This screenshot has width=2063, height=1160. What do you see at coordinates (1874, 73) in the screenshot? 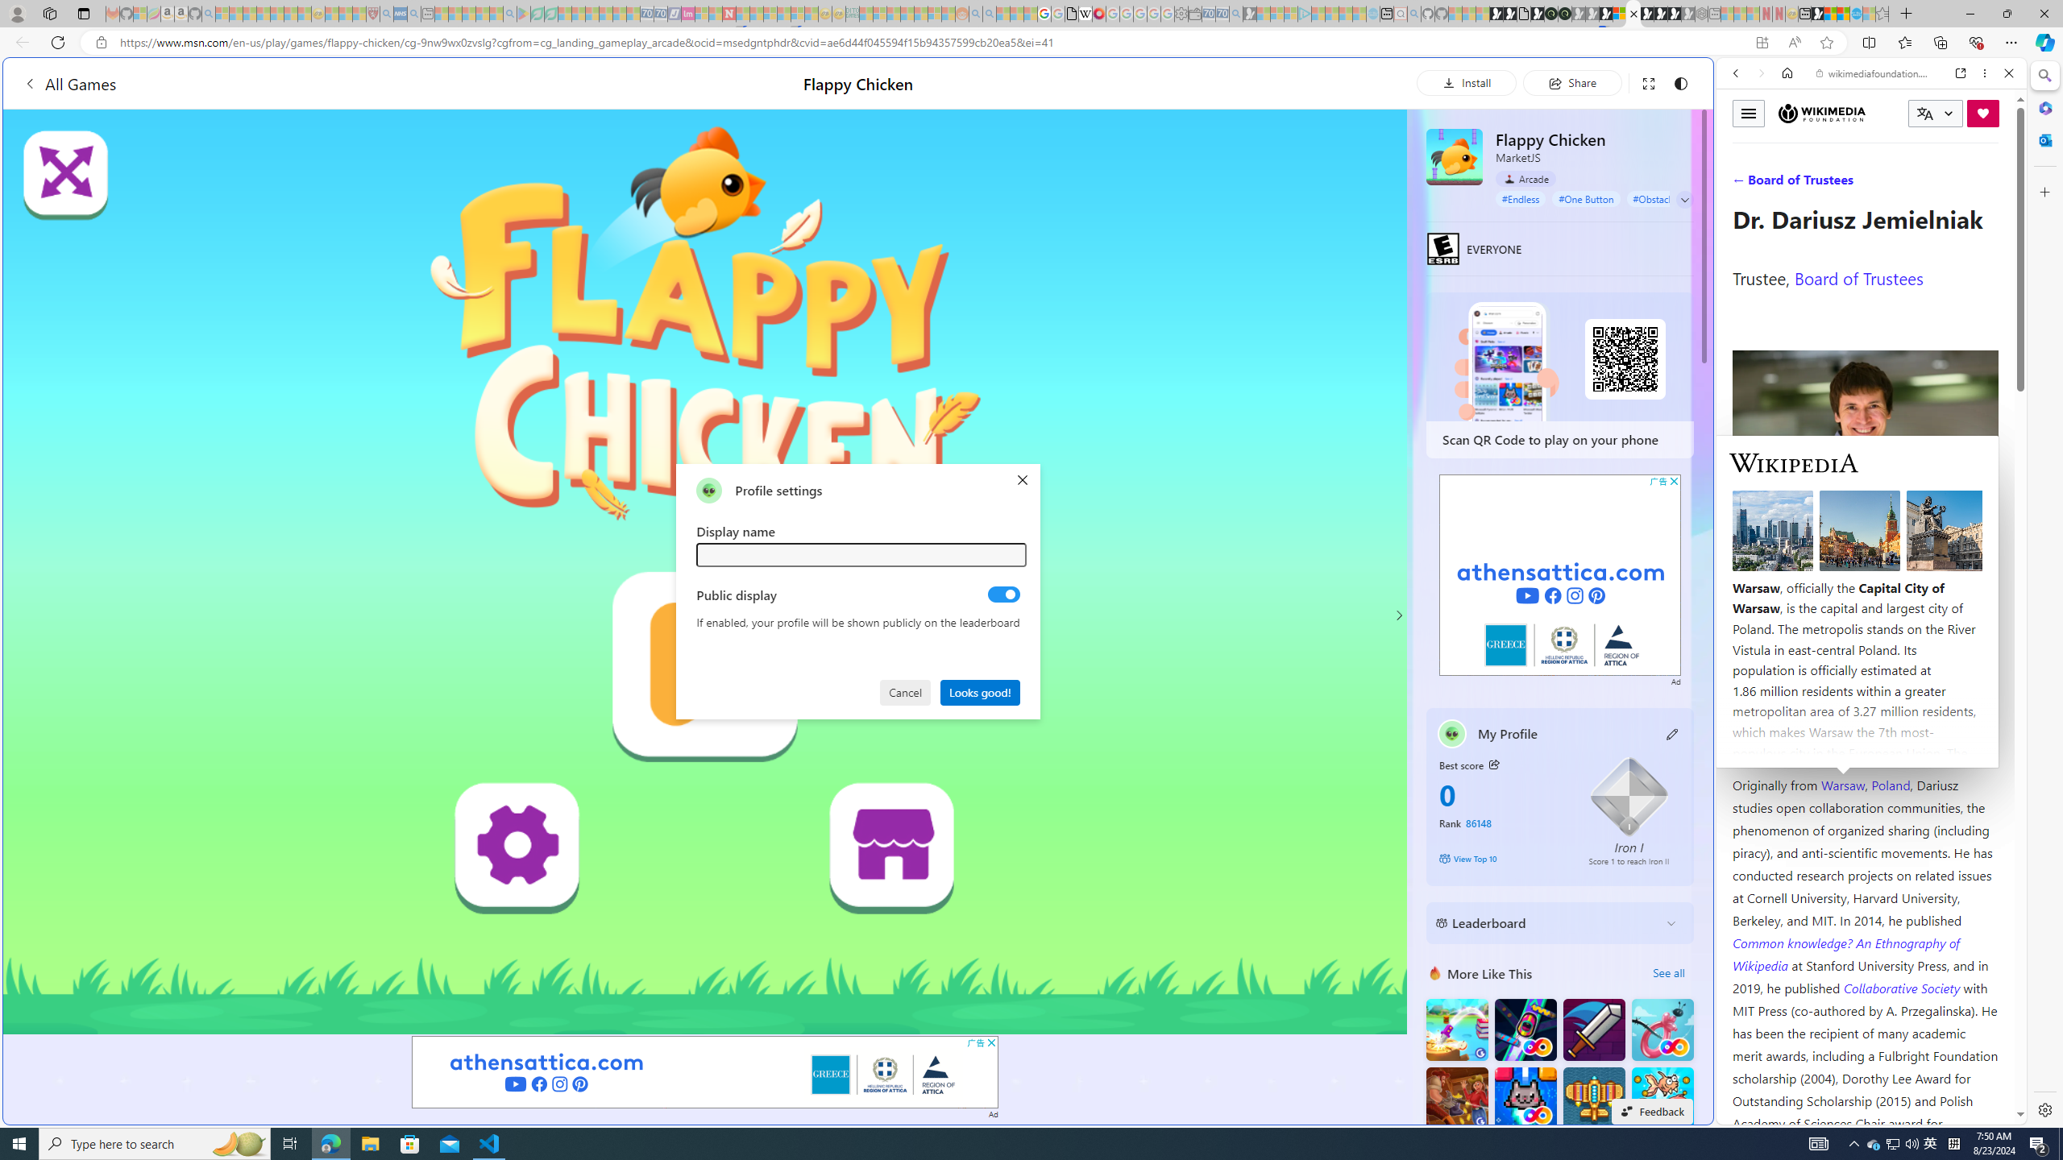
I see `wikimediafoundation.org` at bounding box center [1874, 73].